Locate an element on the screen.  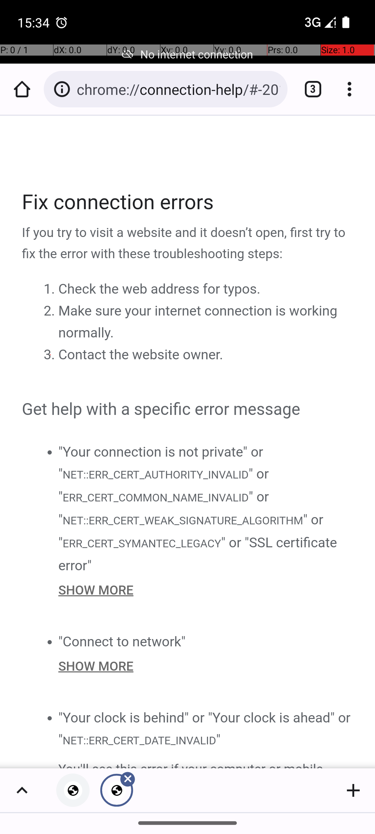
"Connect to network" is located at coordinates (122, 641).